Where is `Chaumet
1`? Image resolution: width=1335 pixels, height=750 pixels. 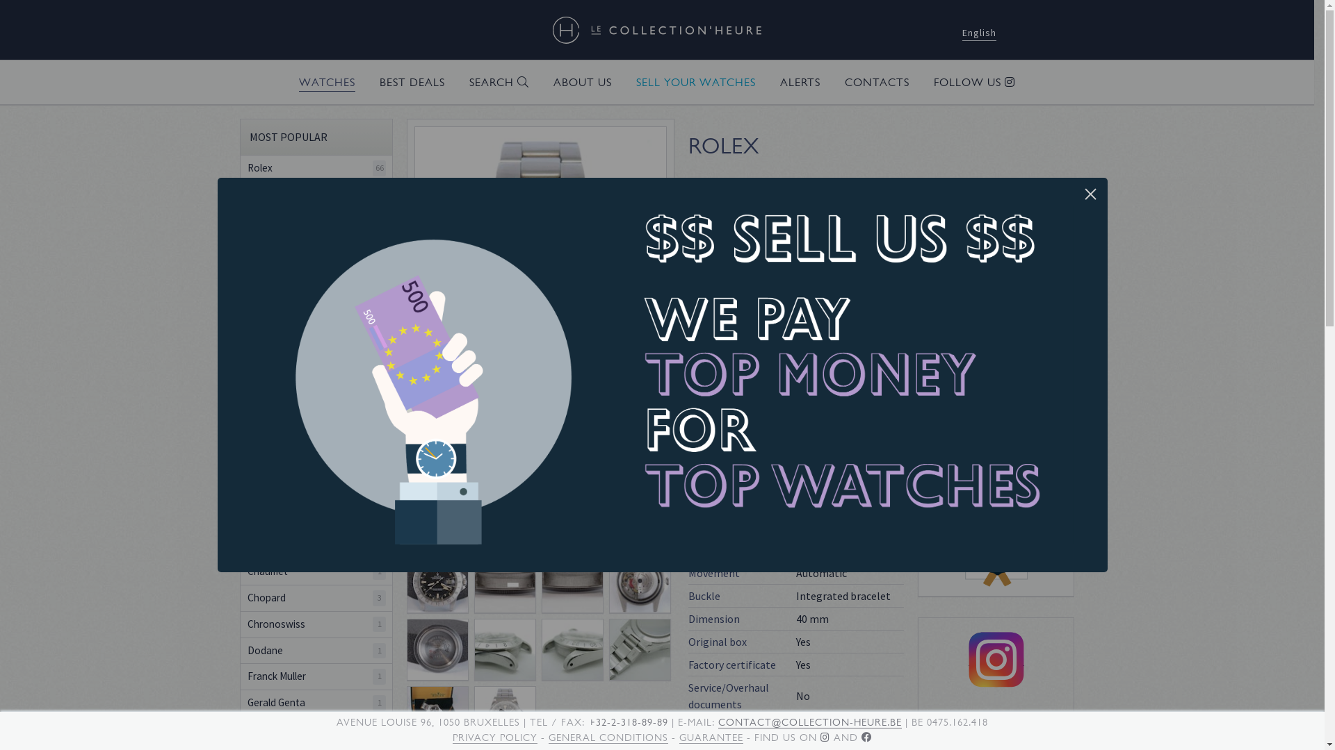 Chaumet
1 is located at coordinates (316, 572).